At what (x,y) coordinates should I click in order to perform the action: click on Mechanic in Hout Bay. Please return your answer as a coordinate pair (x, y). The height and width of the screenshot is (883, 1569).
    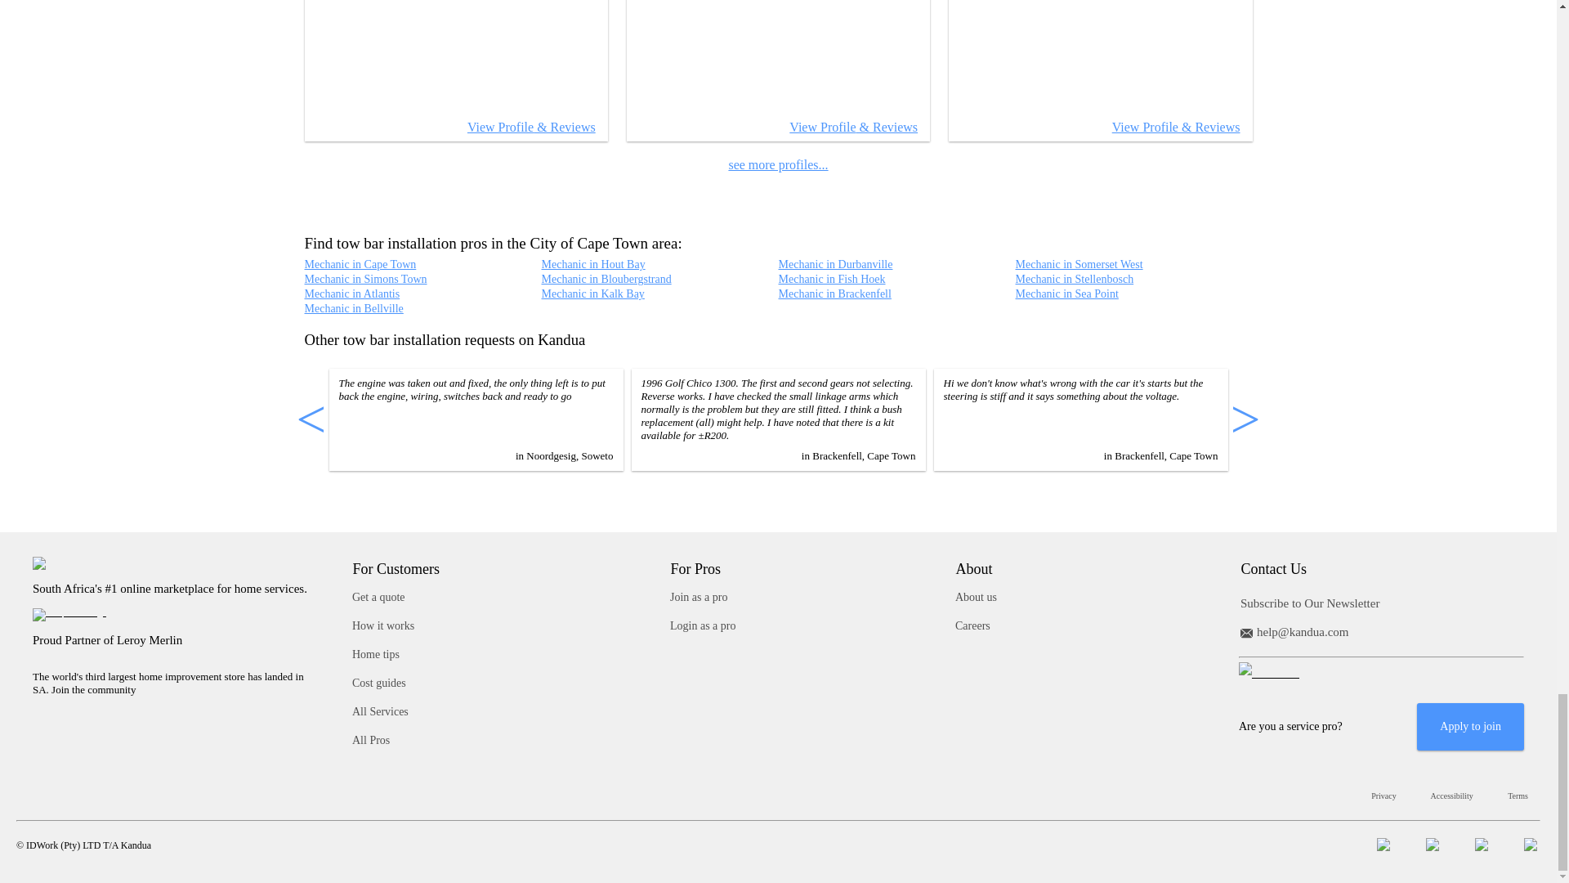
    Looking at the image, I should click on (593, 264).